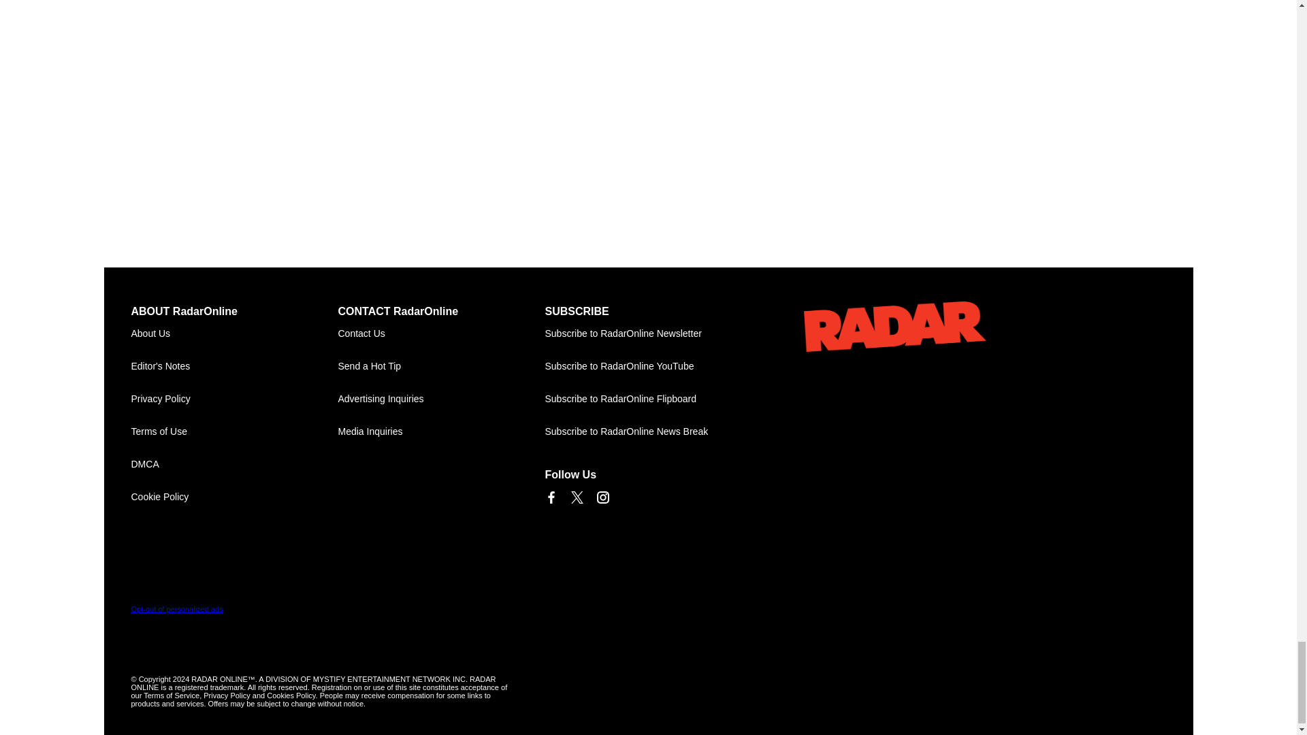 This screenshot has height=735, width=1307. I want to click on Cookie Policy, so click(234, 497).